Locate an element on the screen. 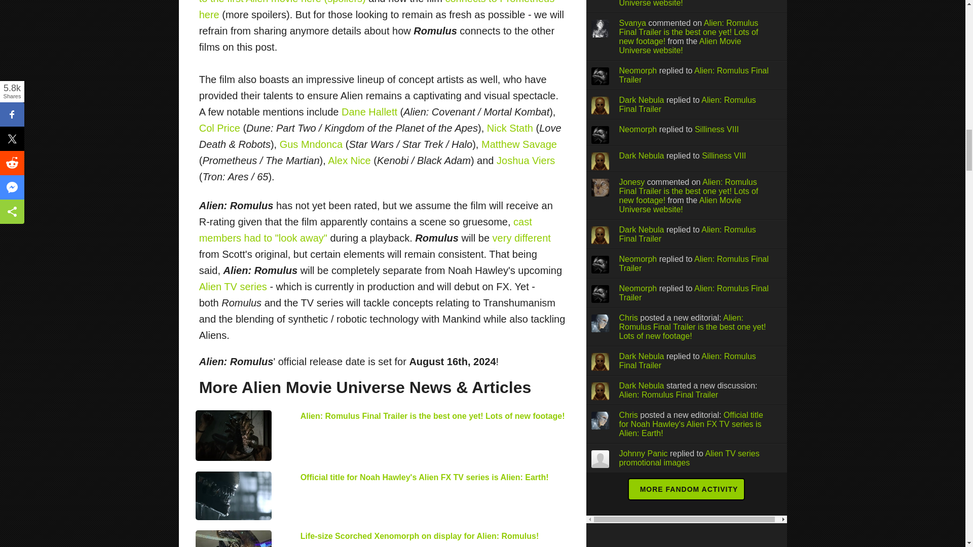  Matthew Savage is located at coordinates (519, 144).